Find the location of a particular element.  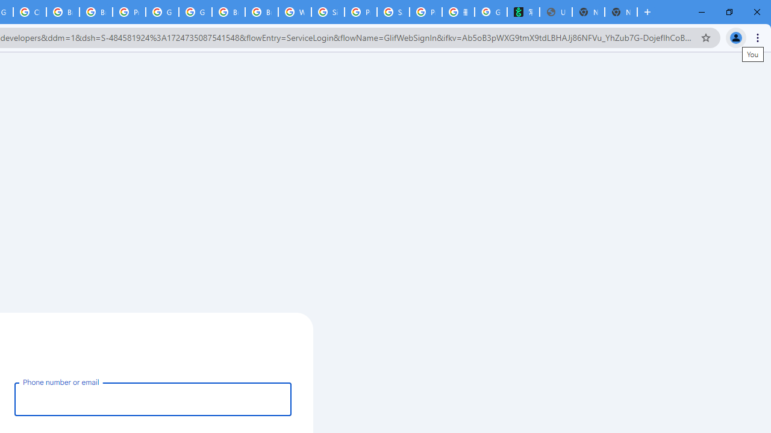

New Tab is located at coordinates (648, 12).